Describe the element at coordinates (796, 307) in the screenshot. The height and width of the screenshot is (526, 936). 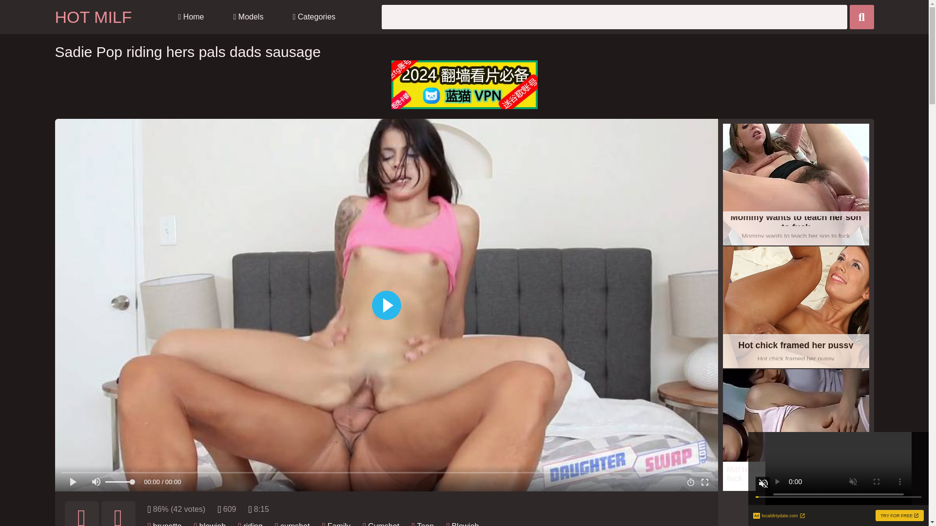
I see `brunette` at that location.